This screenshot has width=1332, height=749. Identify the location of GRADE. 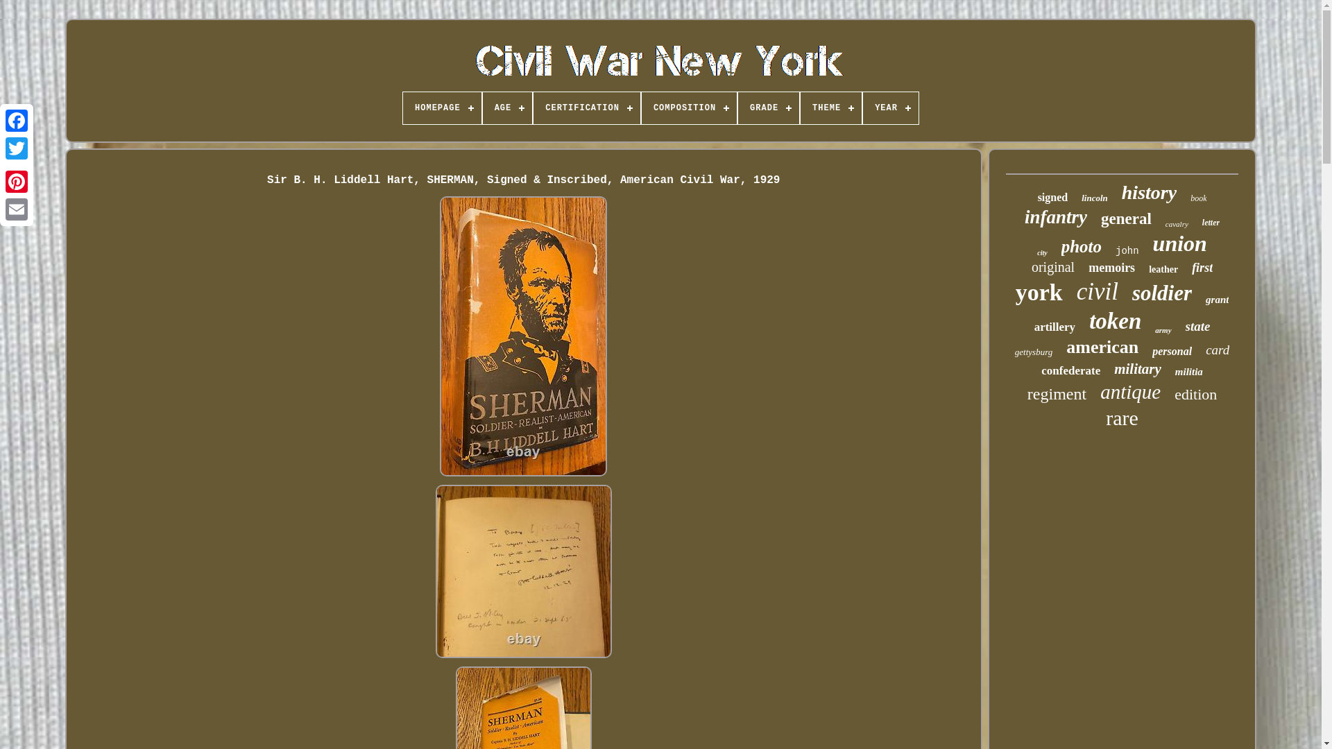
(769, 108).